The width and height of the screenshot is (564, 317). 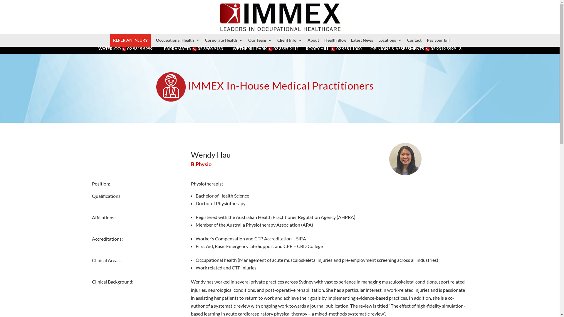 I want to click on Pay your bill, so click(x=438, y=40).